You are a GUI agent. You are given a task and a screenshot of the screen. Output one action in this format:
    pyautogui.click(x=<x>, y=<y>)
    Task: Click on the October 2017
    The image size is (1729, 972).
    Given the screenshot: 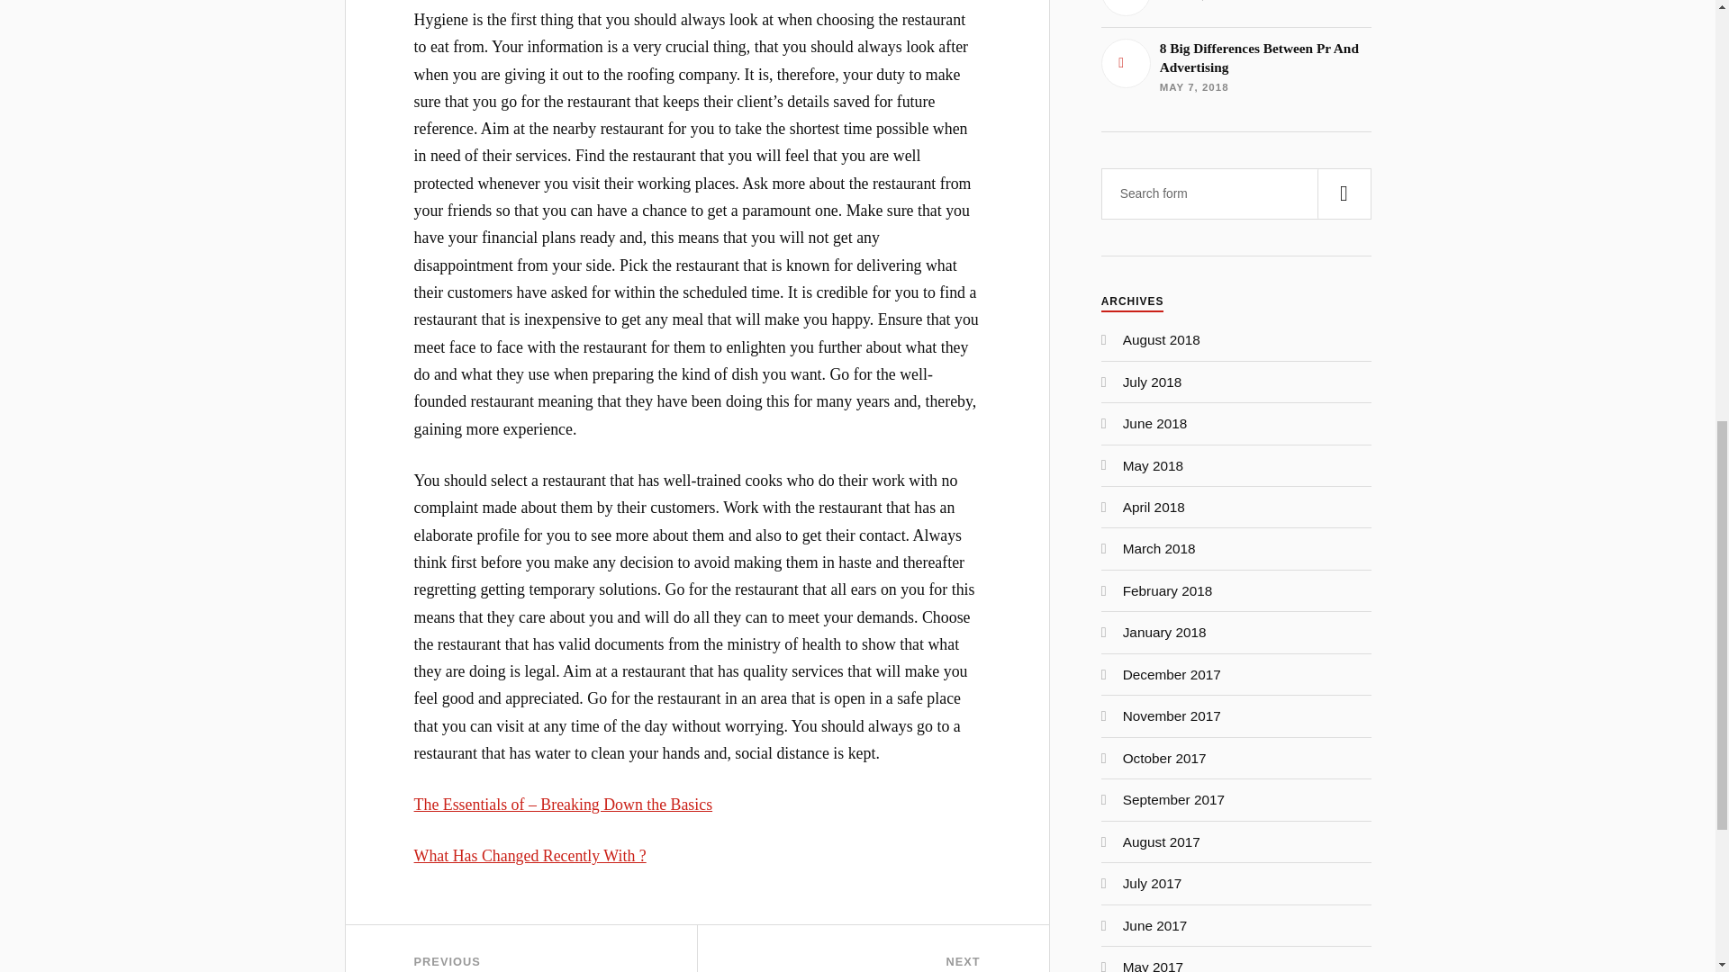 What is the action you would take?
    pyautogui.click(x=1164, y=758)
    